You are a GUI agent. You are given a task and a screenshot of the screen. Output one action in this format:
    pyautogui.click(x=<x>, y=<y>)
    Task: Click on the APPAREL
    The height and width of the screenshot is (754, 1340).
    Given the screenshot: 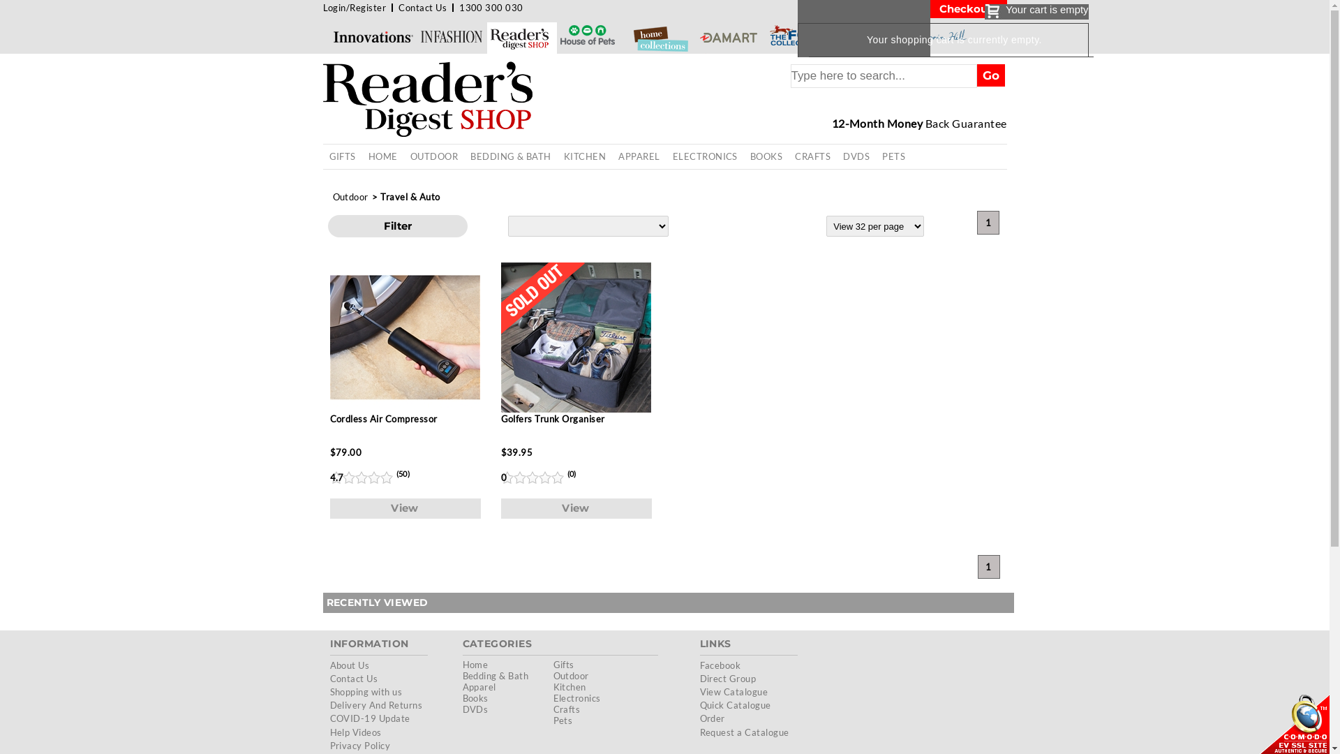 What is the action you would take?
    pyautogui.click(x=639, y=156)
    